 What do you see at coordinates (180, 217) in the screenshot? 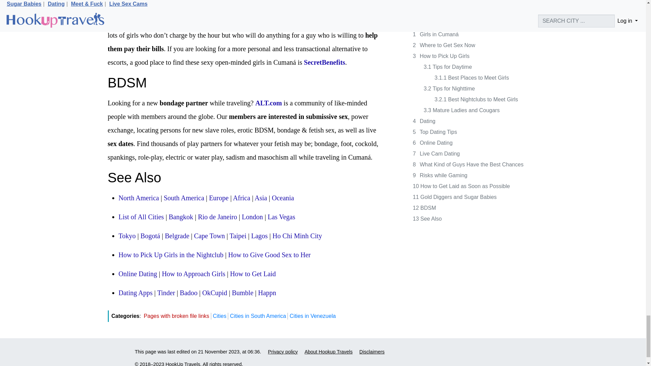
I see `Bangkok` at bounding box center [180, 217].